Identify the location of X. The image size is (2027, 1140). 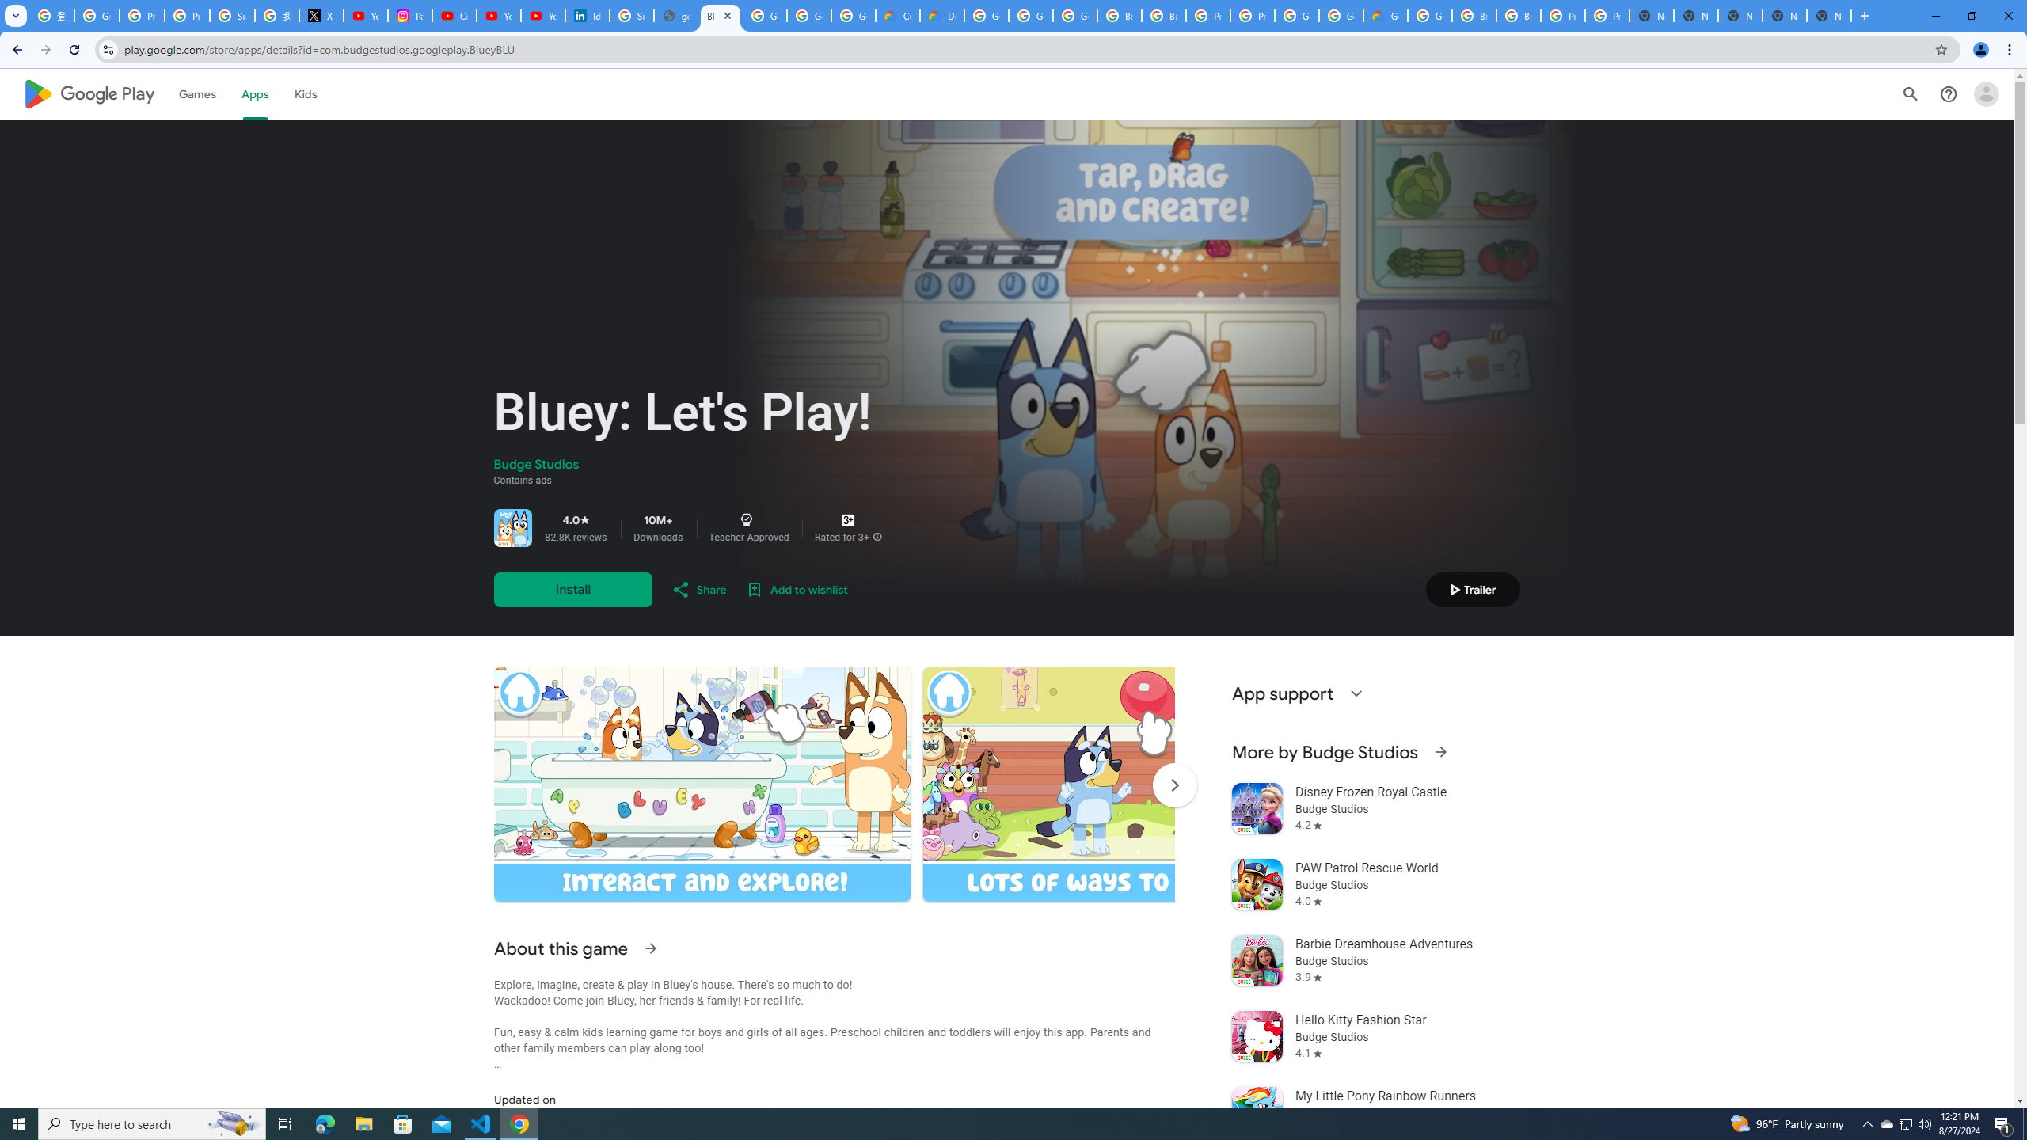
(321, 16).